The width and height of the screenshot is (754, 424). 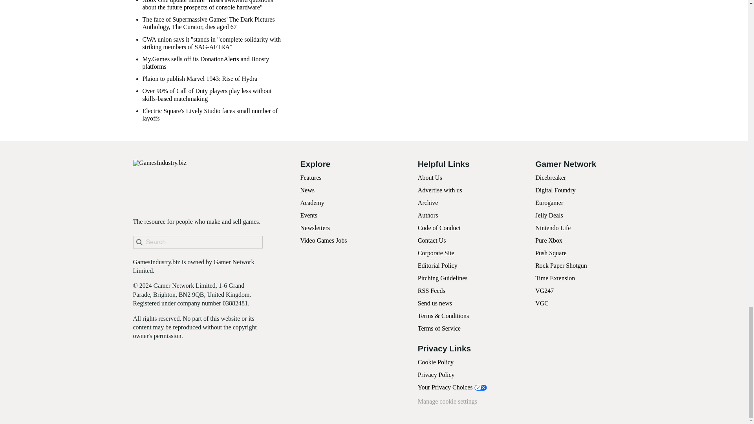 What do you see at coordinates (309, 215) in the screenshot?
I see `Events` at bounding box center [309, 215].